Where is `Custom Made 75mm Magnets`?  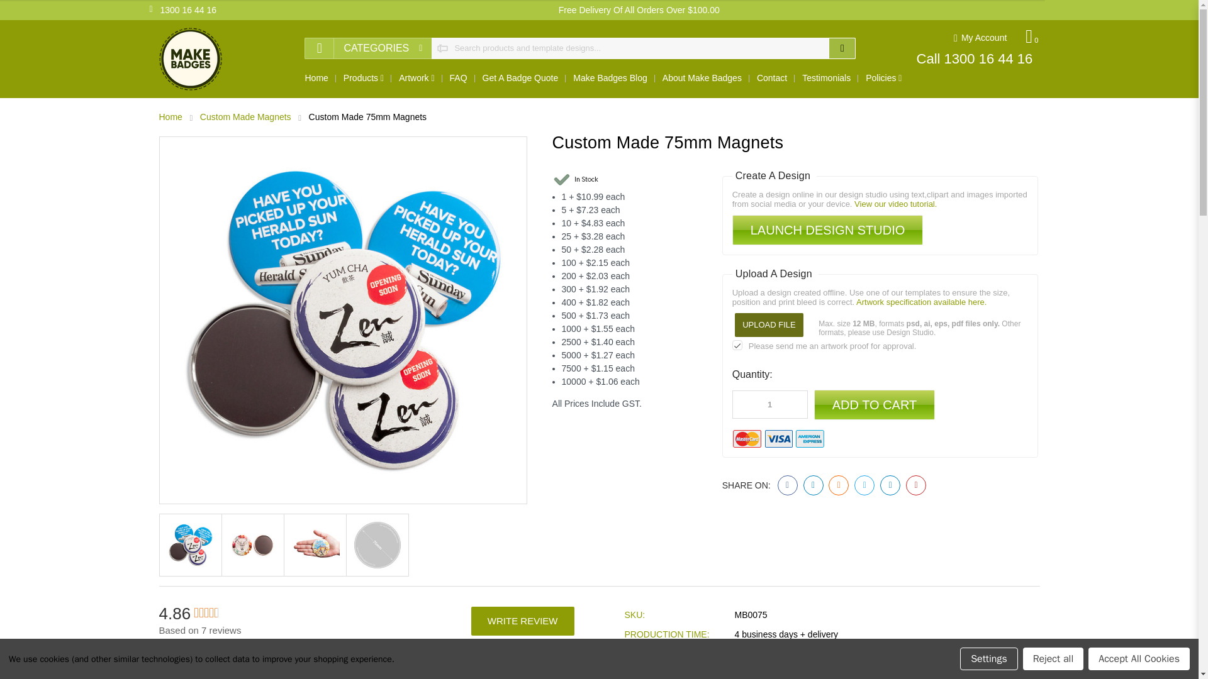
Custom Made 75mm Magnets is located at coordinates (252, 545).